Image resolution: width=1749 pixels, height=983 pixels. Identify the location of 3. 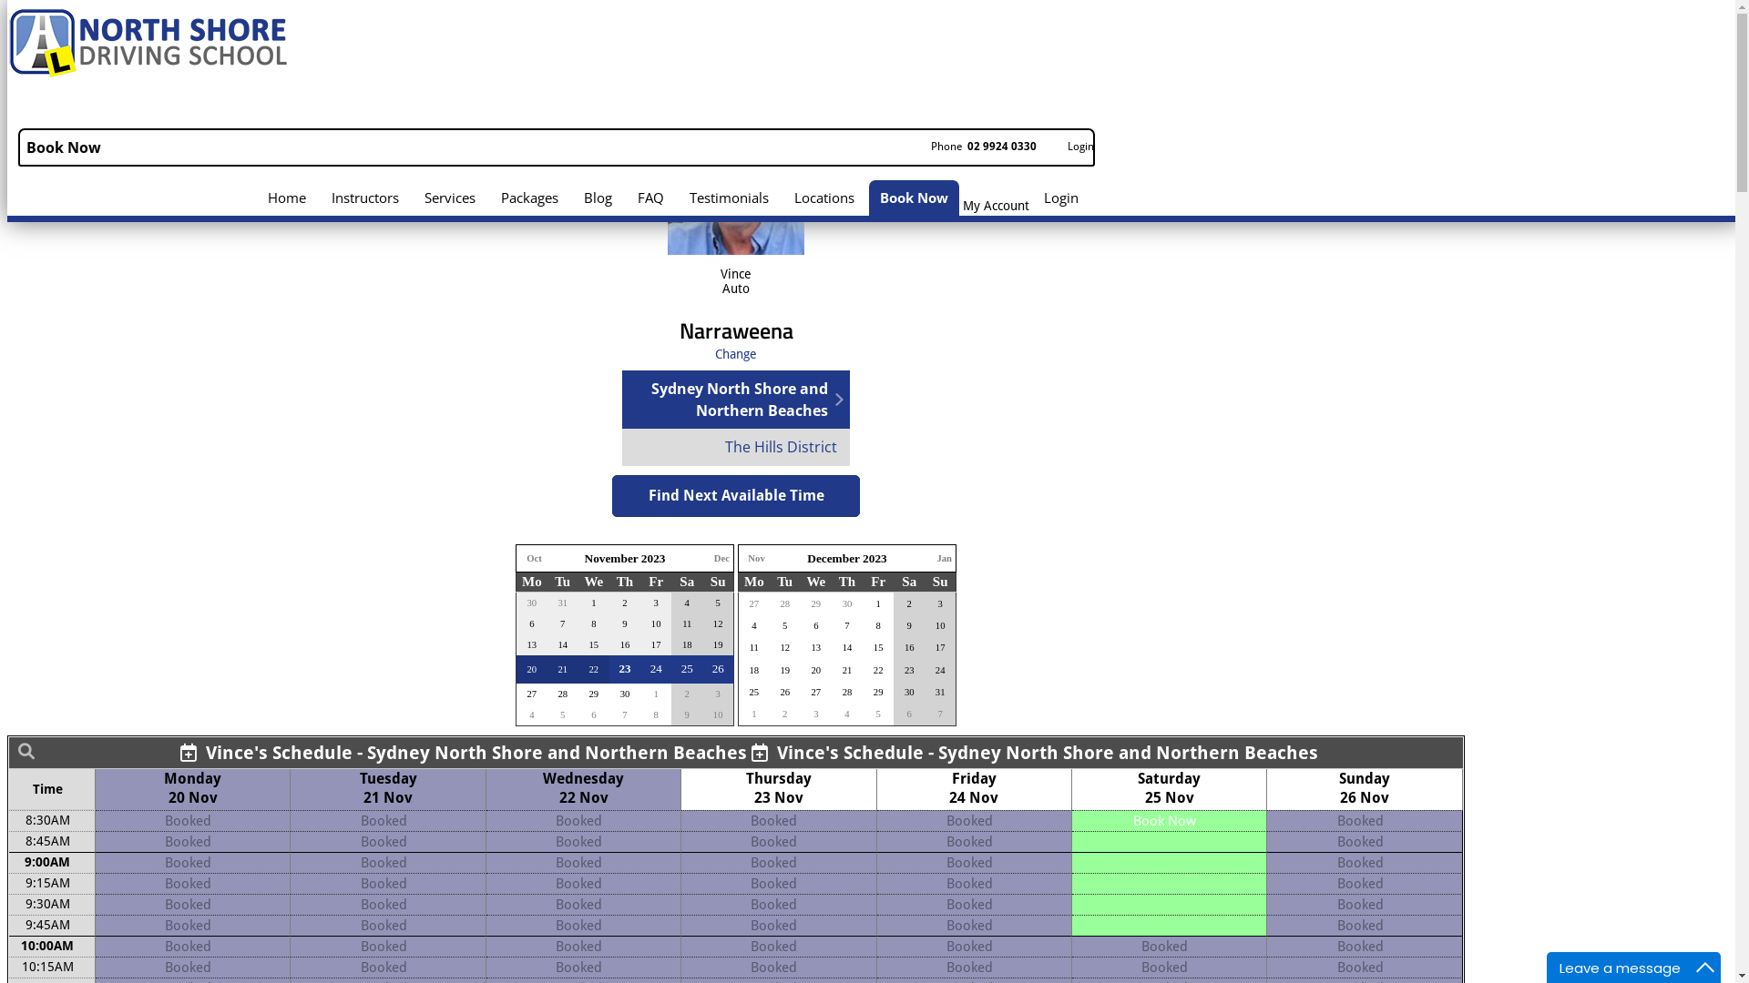
(816, 714).